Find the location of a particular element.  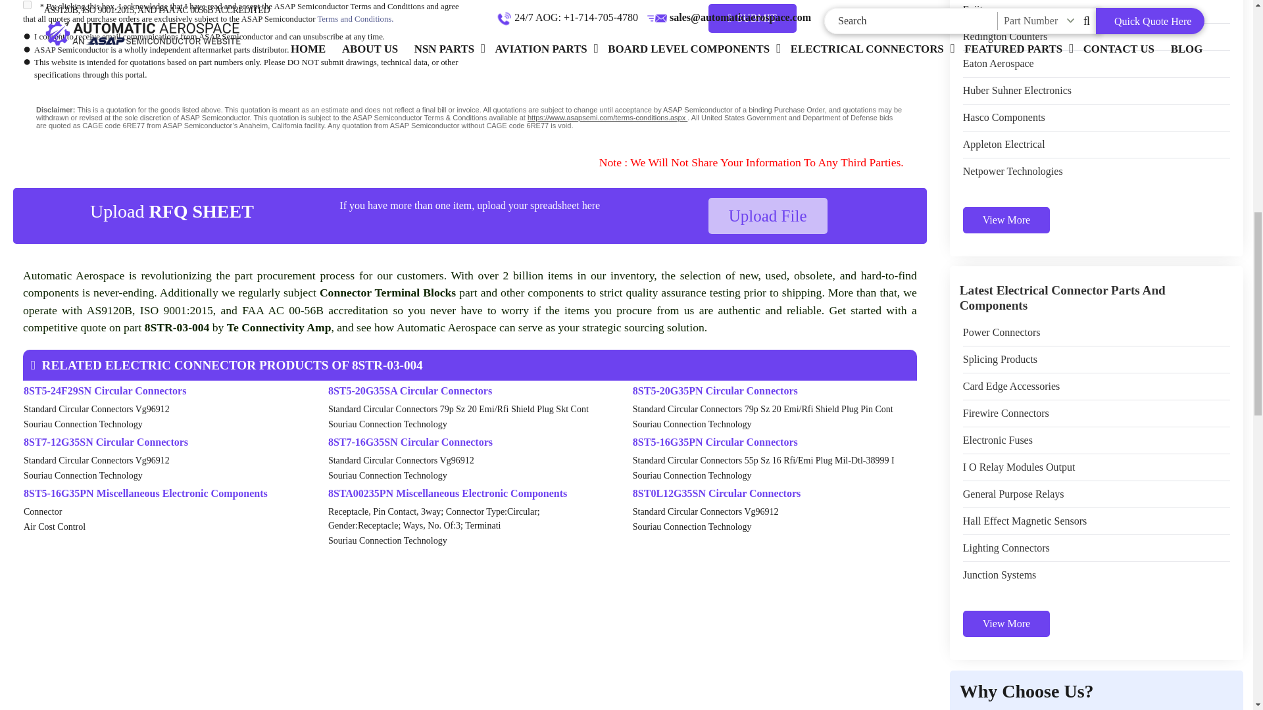

RFQ disclaimer is located at coordinates (470, 118).